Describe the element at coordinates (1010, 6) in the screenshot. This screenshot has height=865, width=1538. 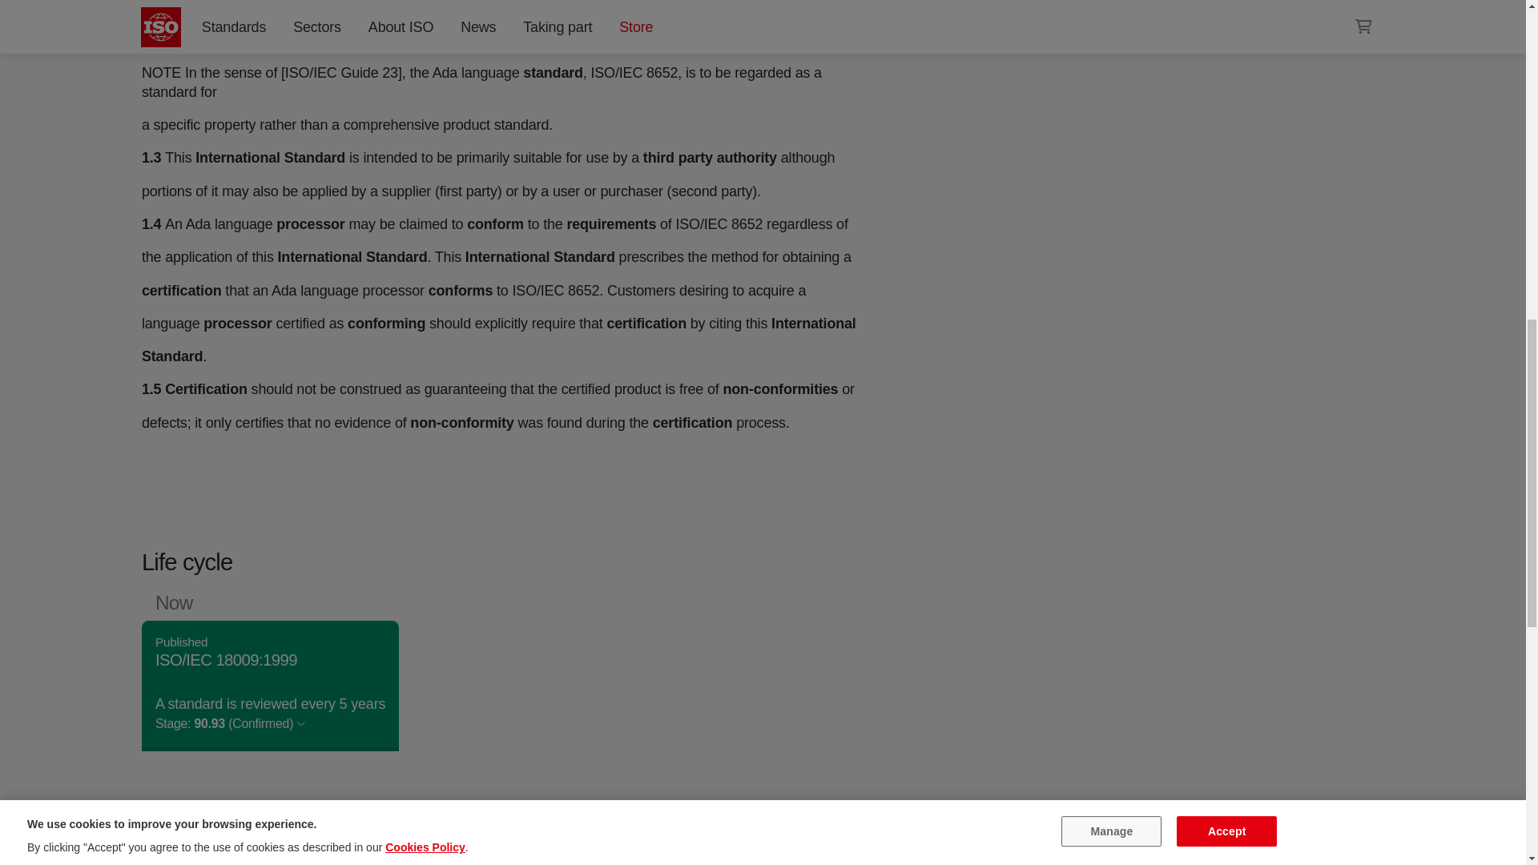
I see `RSS` at that location.